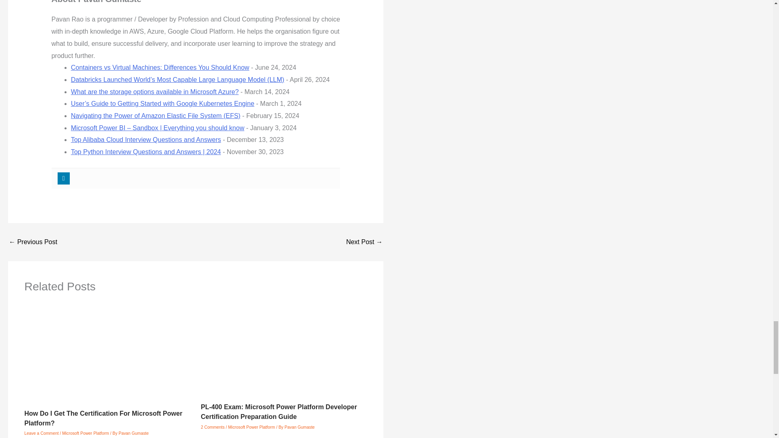 The width and height of the screenshot is (779, 438). Describe the element at coordinates (32, 242) in the screenshot. I see `What Is Power Automate or Microsoft Flow?` at that location.